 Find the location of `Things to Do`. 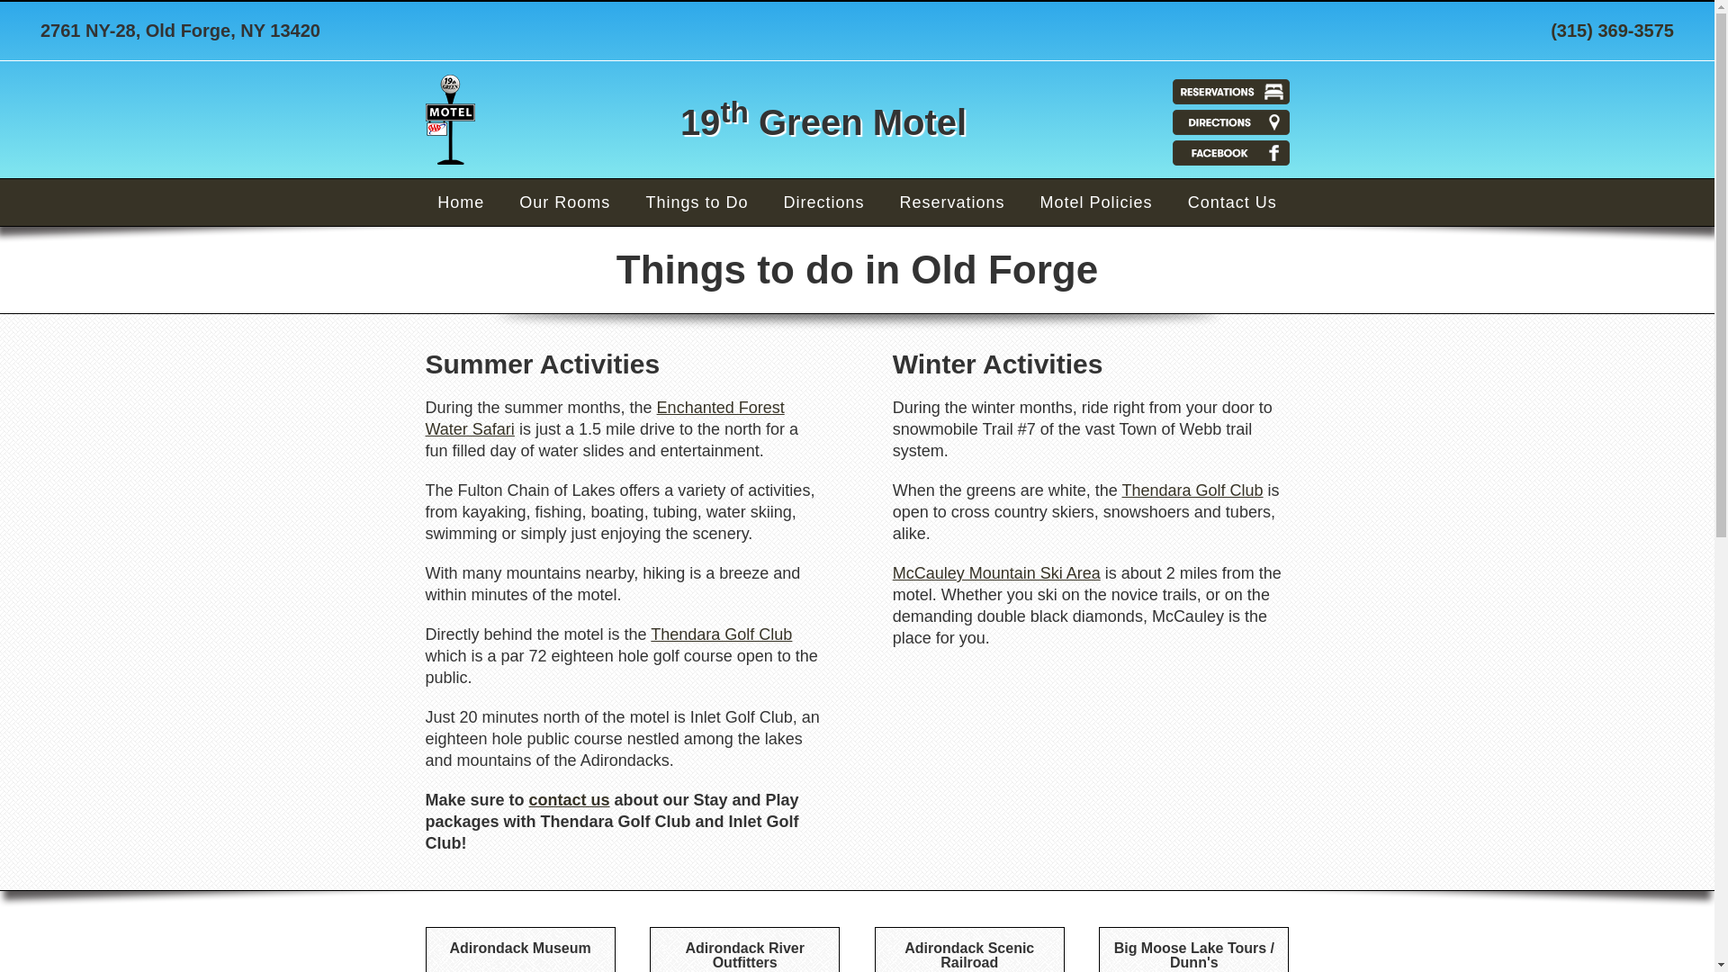

Things to Do is located at coordinates (697, 202).